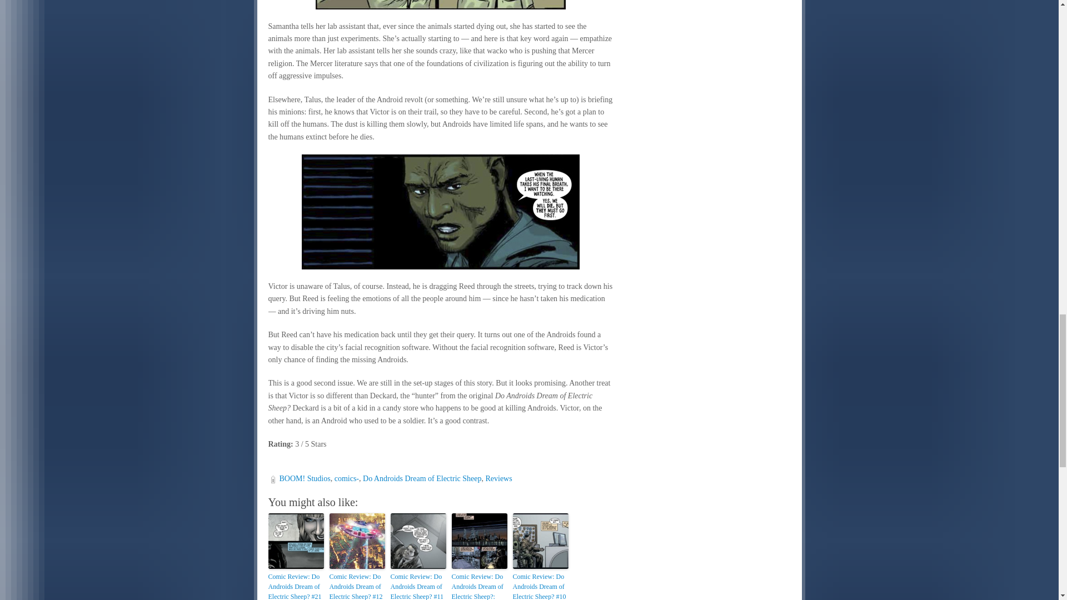 Image resolution: width=1067 pixels, height=600 pixels. Describe the element at coordinates (498, 479) in the screenshot. I see `Reviews` at that location.